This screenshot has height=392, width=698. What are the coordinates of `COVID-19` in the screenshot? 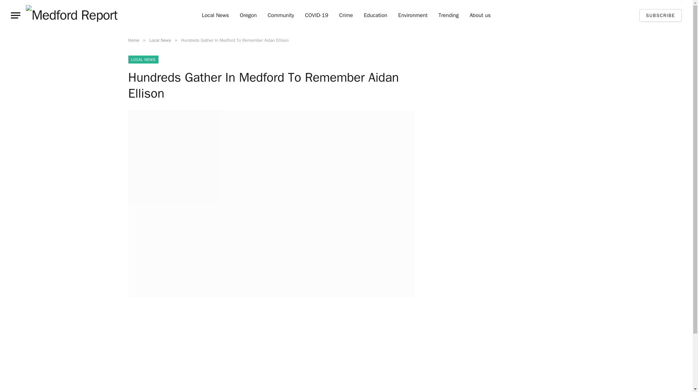 It's located at (316, 15).